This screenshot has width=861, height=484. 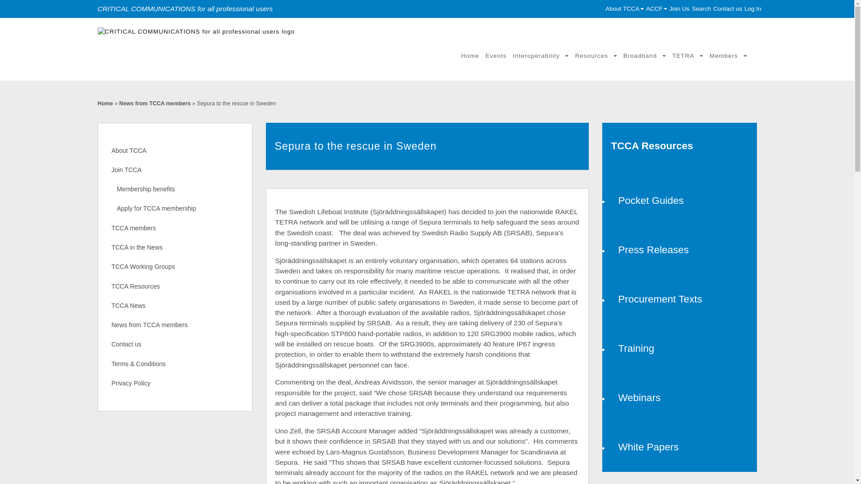 I want to click on Contact us, so click(x=727, y=9).